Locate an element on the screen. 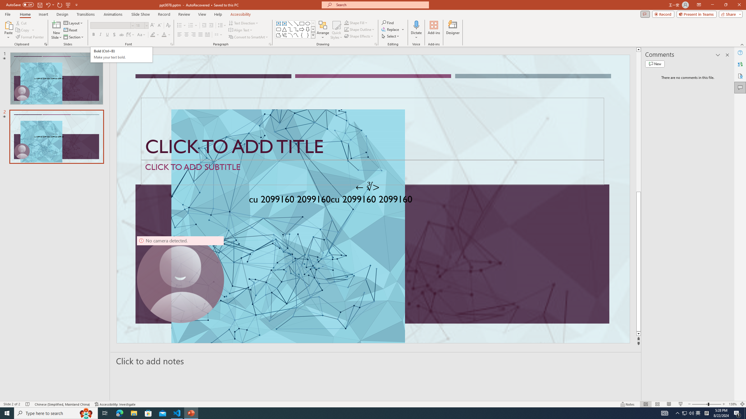 This screenshot has height=419, width=746. Share is located at coordinates (730, 14).